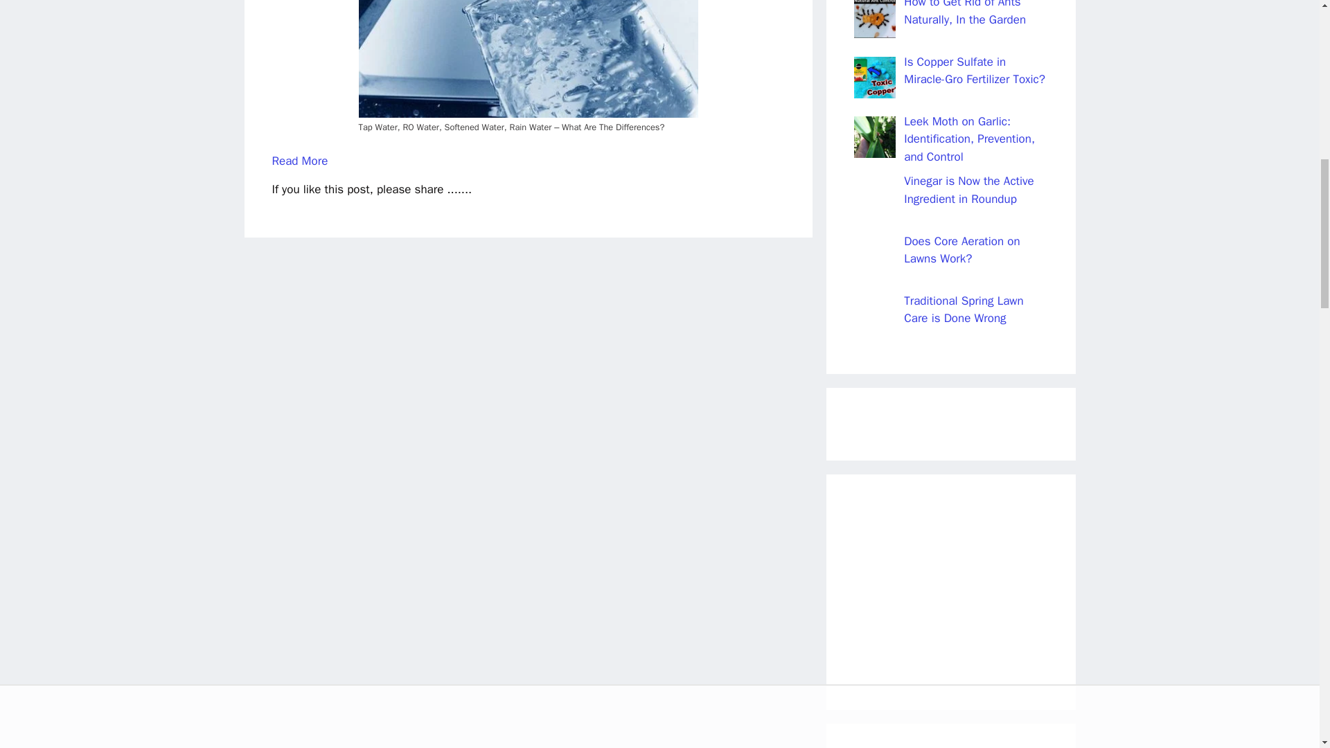 This screenshot has height=748, width=1330. Describe the element at coordinates (950, 591) in the screenshot. I see `Garden Myths by Robert Pavlis` at that location.